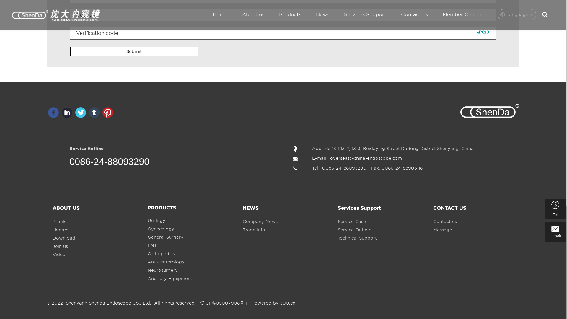 The width and height of the screenshot is (567, 319). Describe the element at coordinates (66, 112) in the screenshot. I see `Linkedin` at that location.